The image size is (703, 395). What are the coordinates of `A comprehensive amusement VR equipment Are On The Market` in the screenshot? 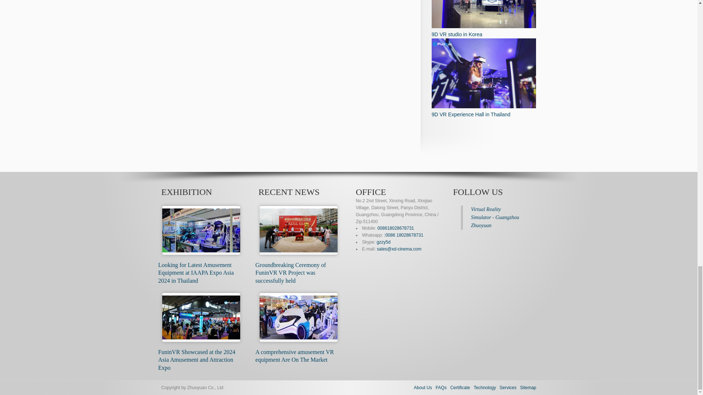 It's located at (295, 355).